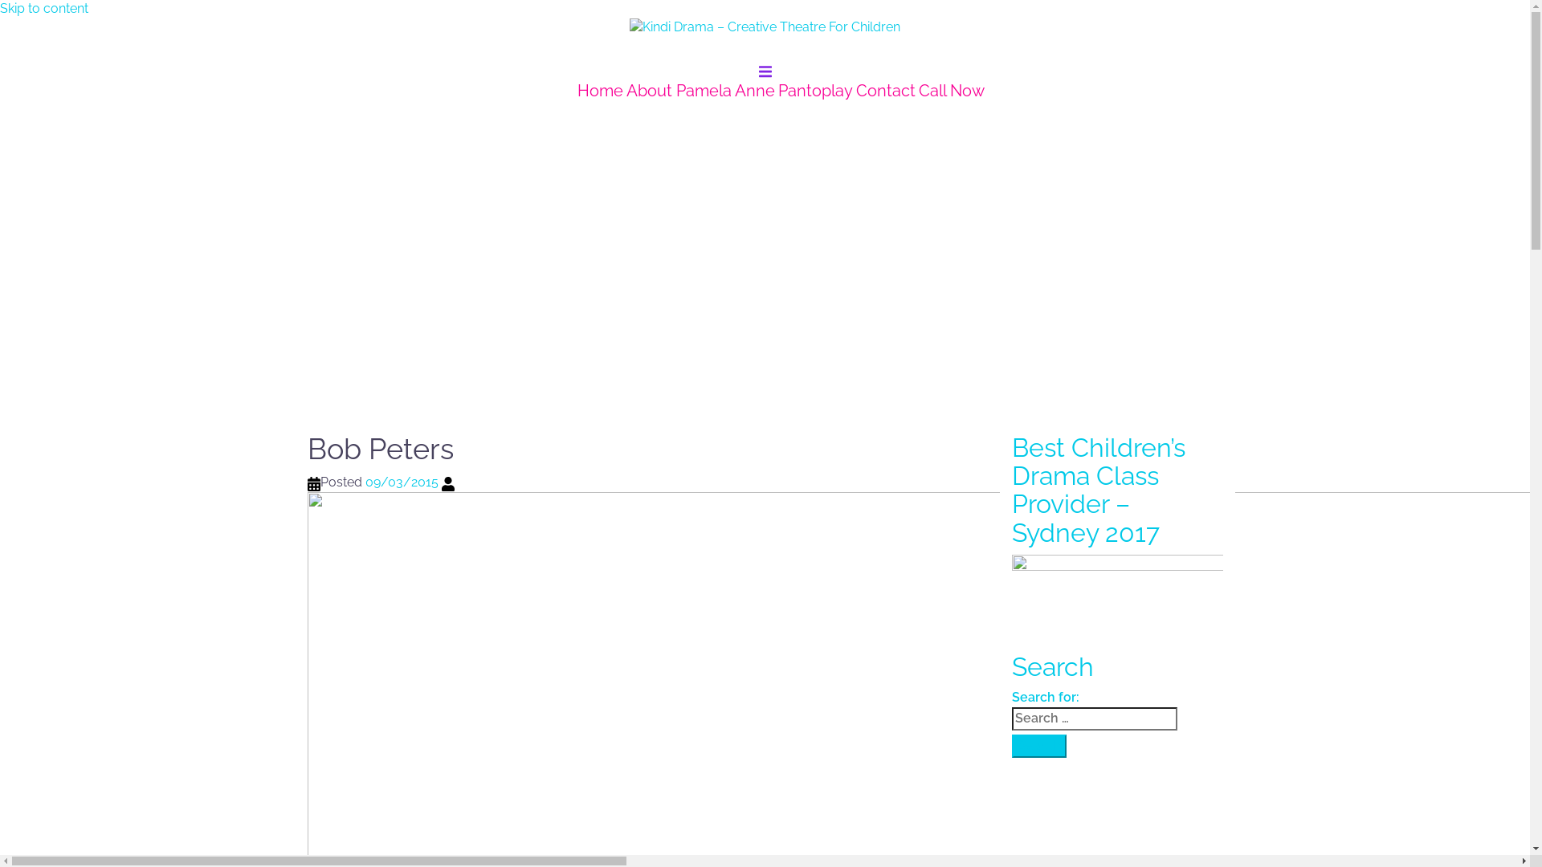  What do you see at coordinates (44, 8) in the screenshot?
I see `Skip to content` at bounding box center [44, 8].